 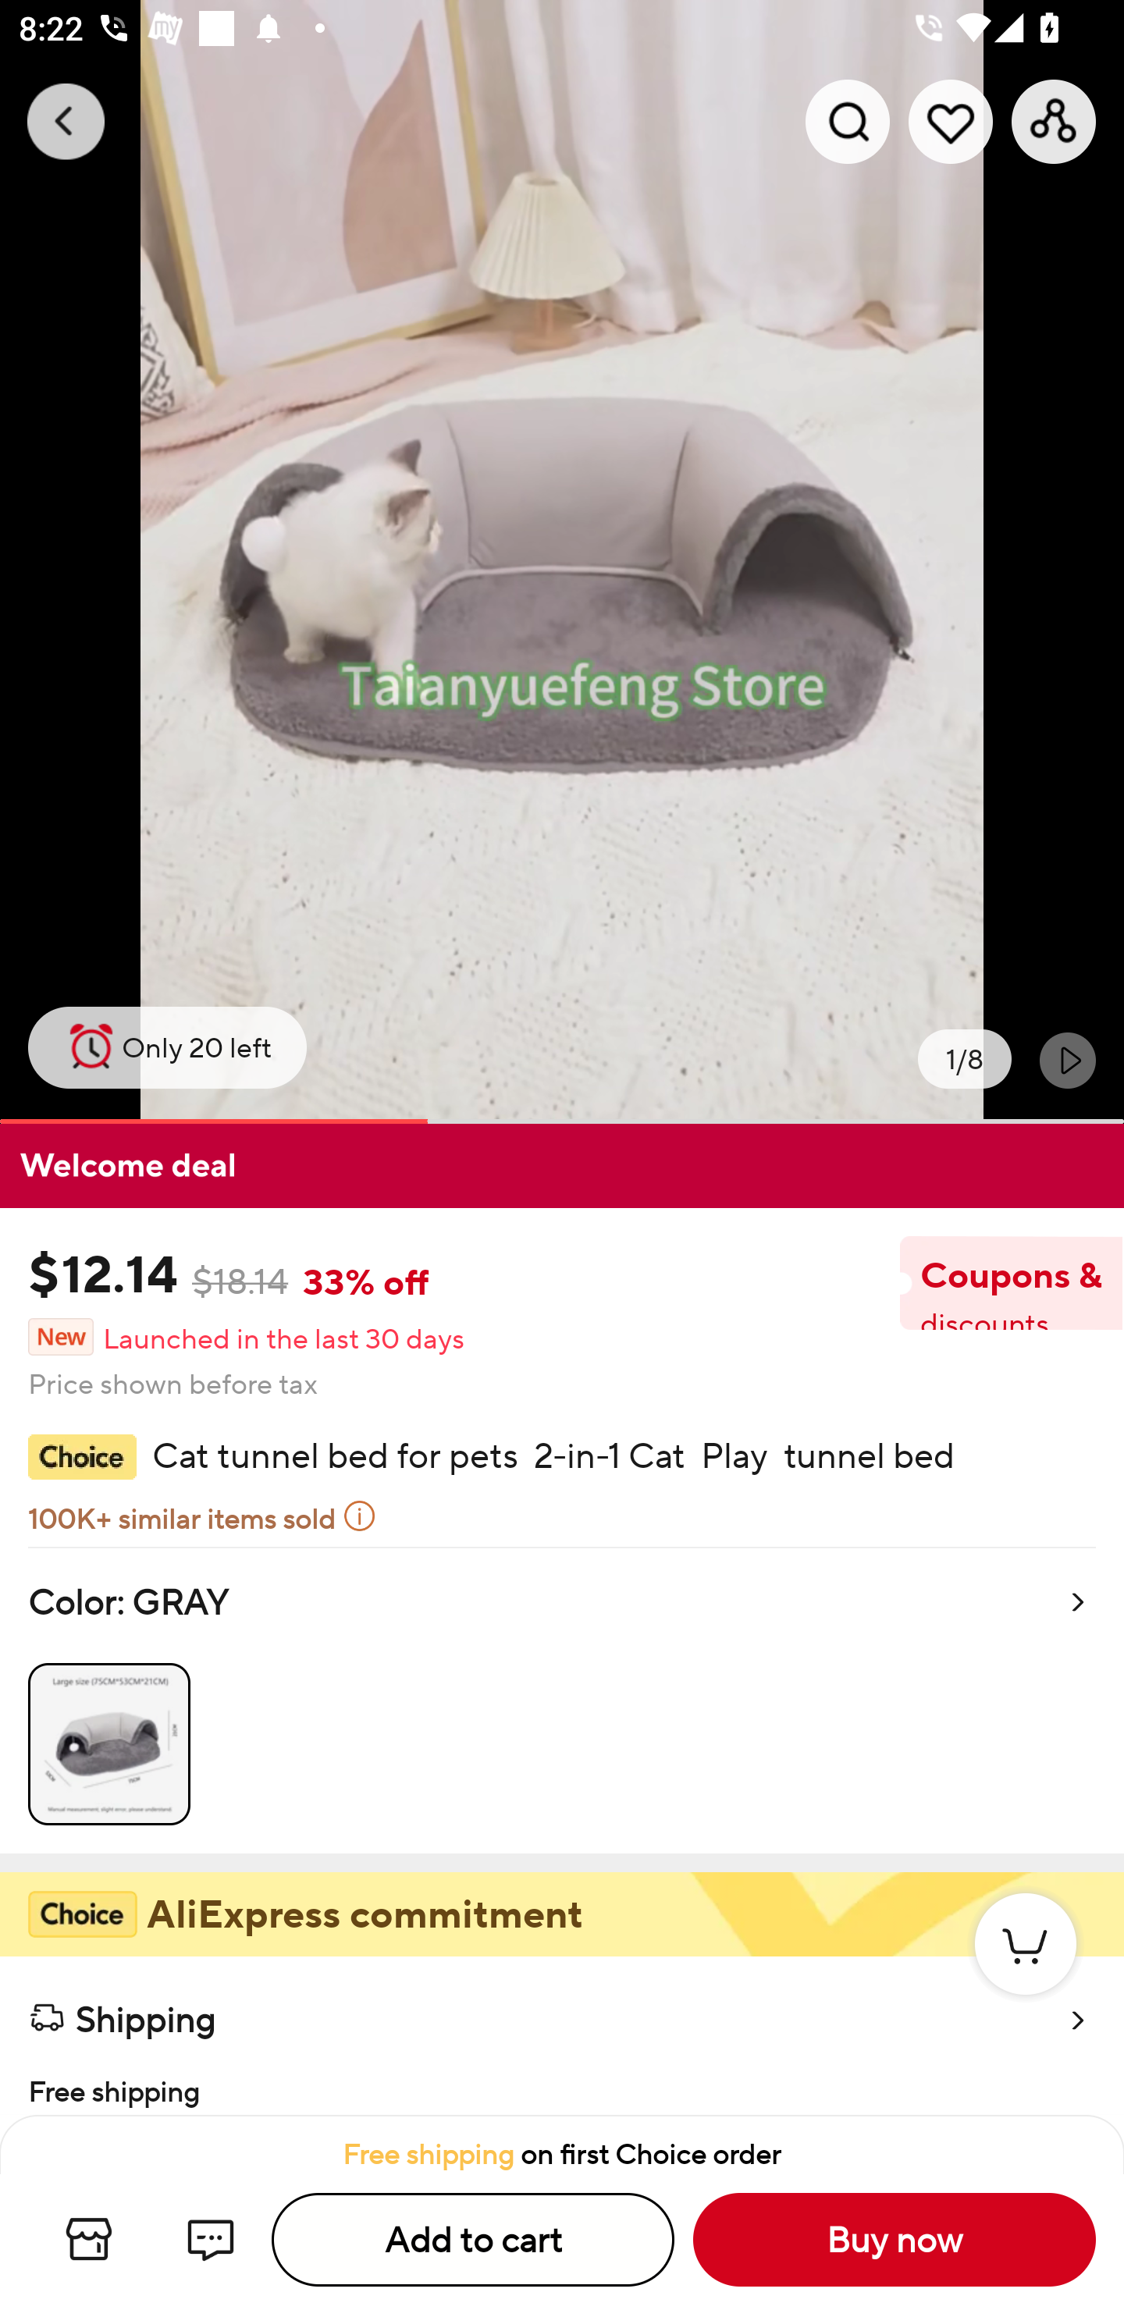 I want to click on Buy now, so click(x=895, y=2240).